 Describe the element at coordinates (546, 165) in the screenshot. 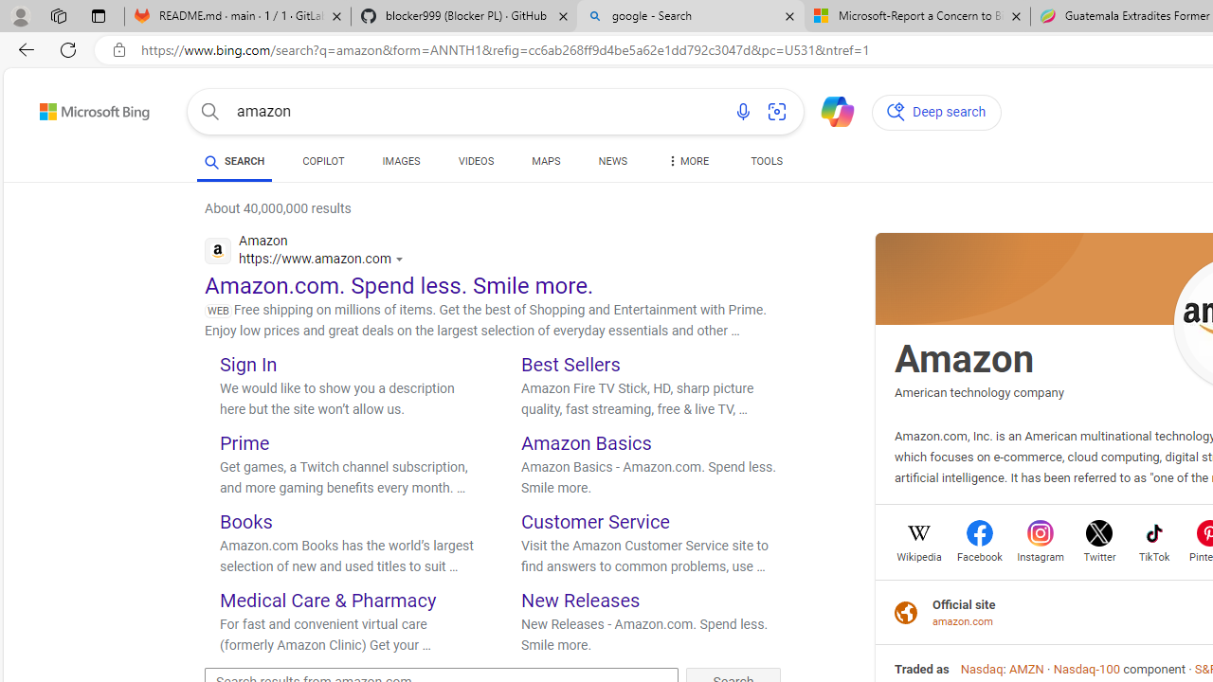

I see `MAPS` at that location.